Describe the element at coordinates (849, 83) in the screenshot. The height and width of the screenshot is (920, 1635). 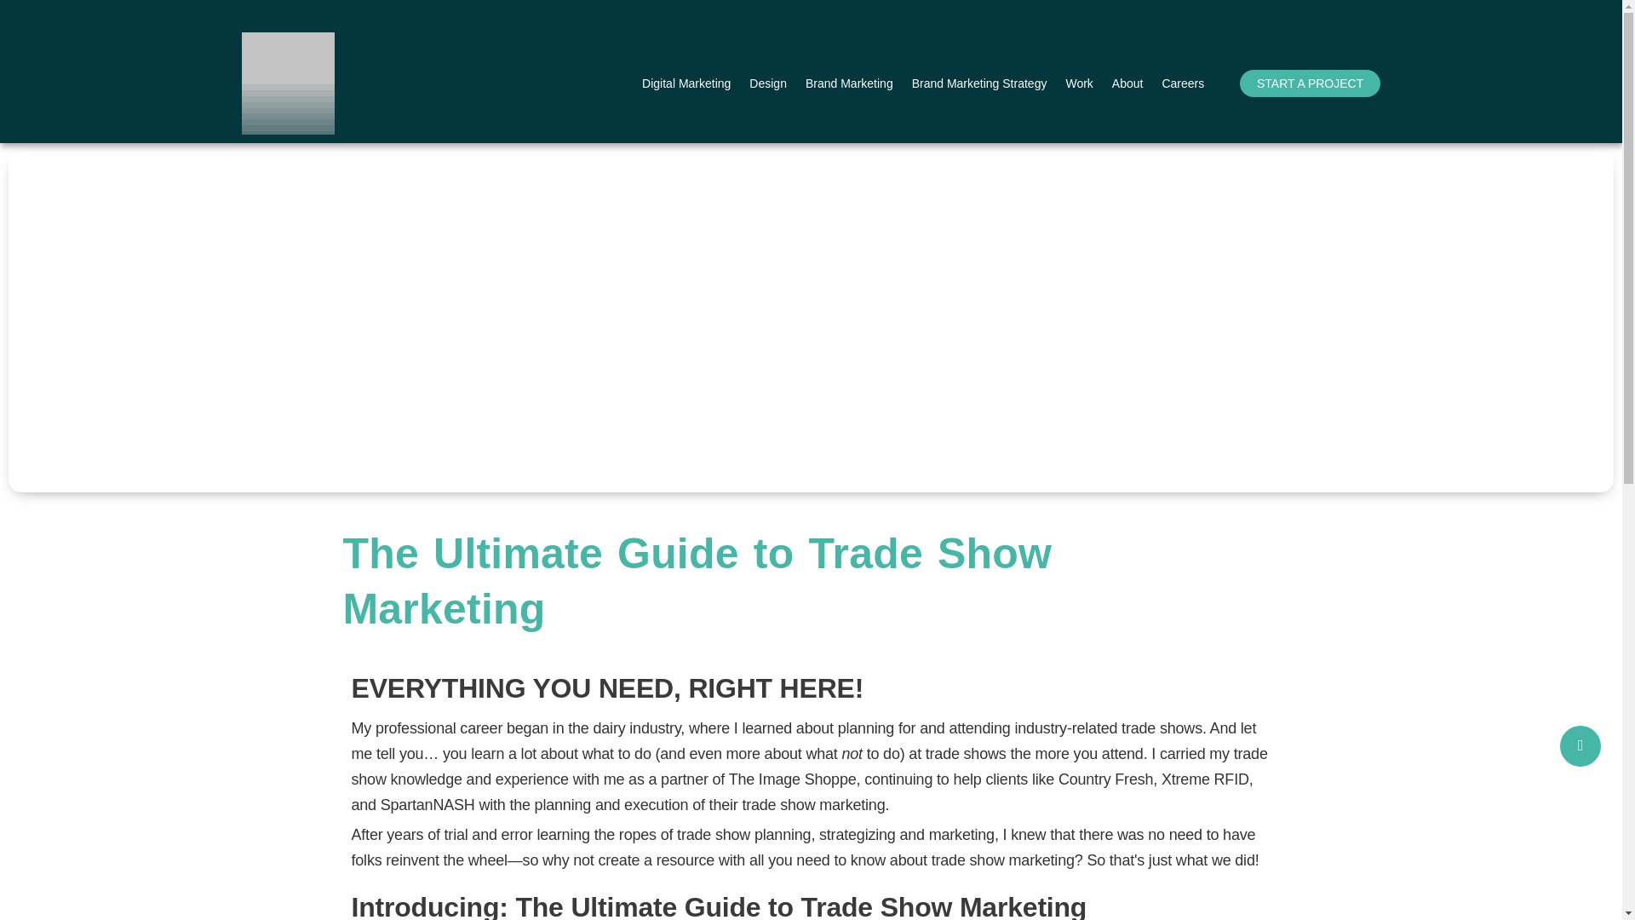
I see `Brand Marketing` at that location.